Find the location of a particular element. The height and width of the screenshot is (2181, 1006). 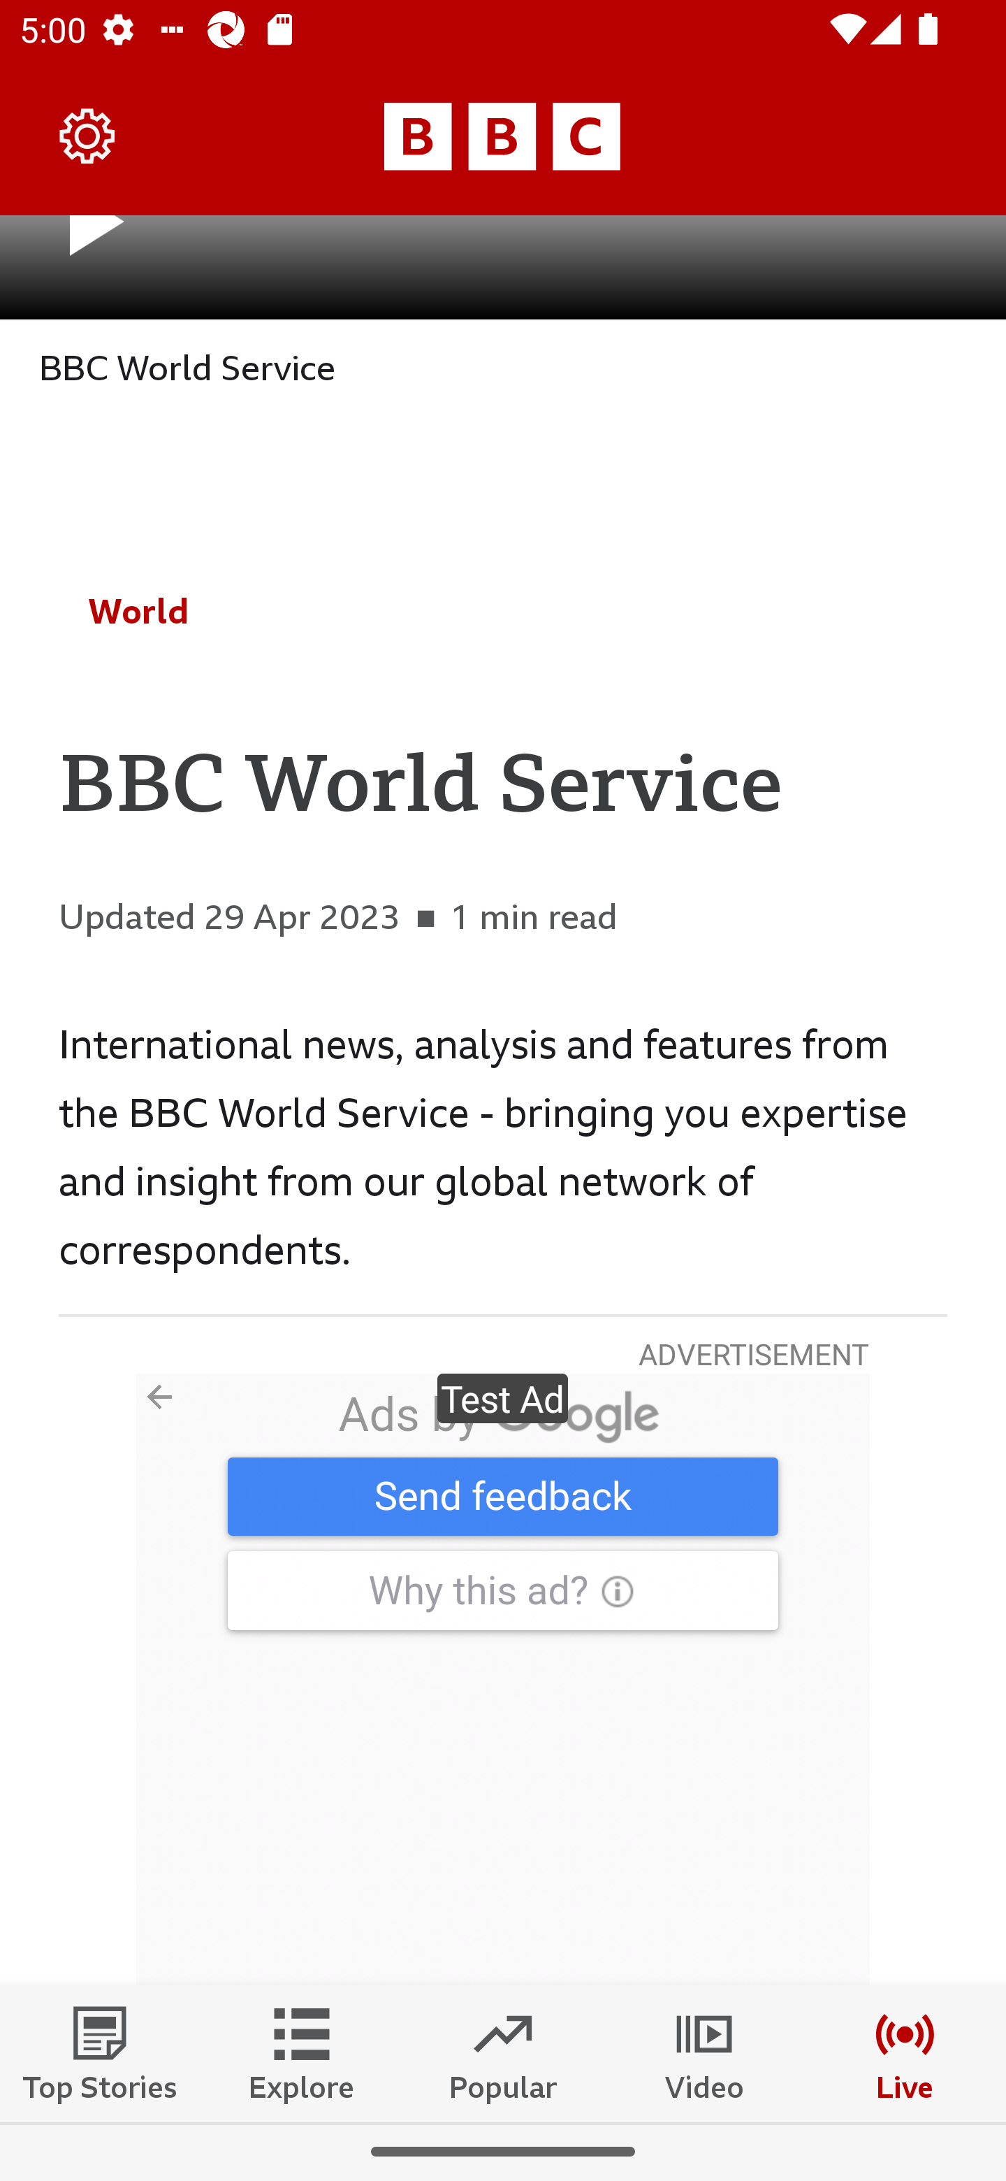

Settings is located at coordinates (88, 136).